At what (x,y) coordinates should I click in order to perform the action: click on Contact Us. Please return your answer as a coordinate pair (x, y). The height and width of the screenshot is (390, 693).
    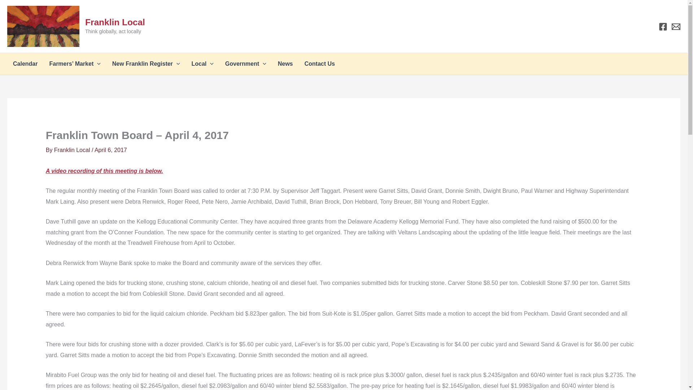
    Looking at the image, I should click on (319, 64).